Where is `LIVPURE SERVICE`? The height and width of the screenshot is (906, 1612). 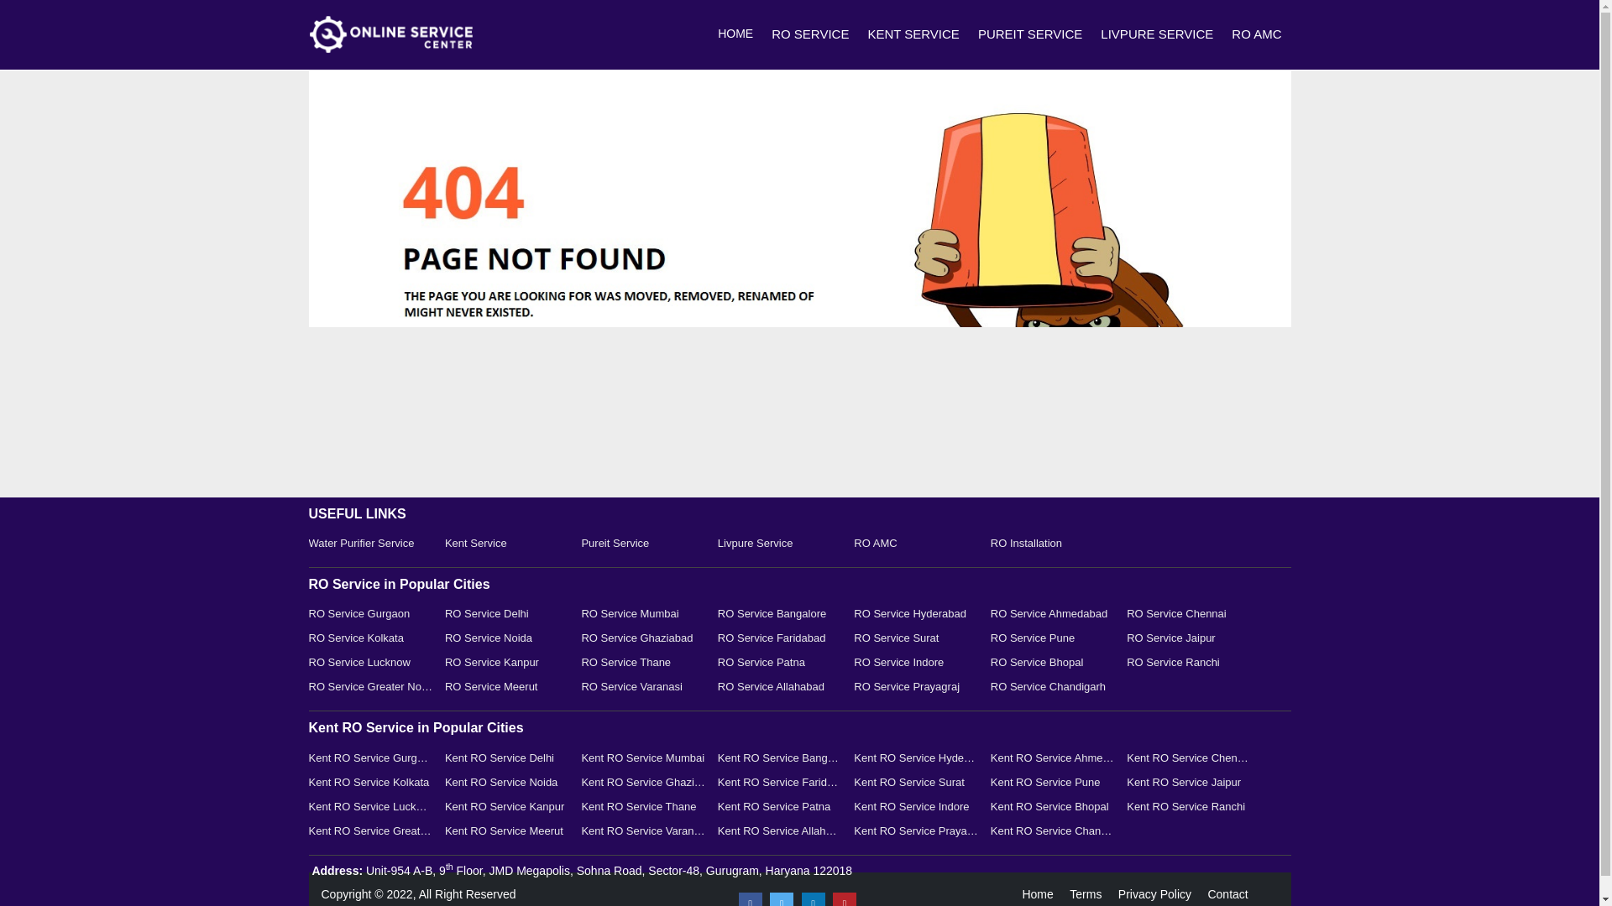
LIVPURE SERVICE is located at coordinates (1157, 34).